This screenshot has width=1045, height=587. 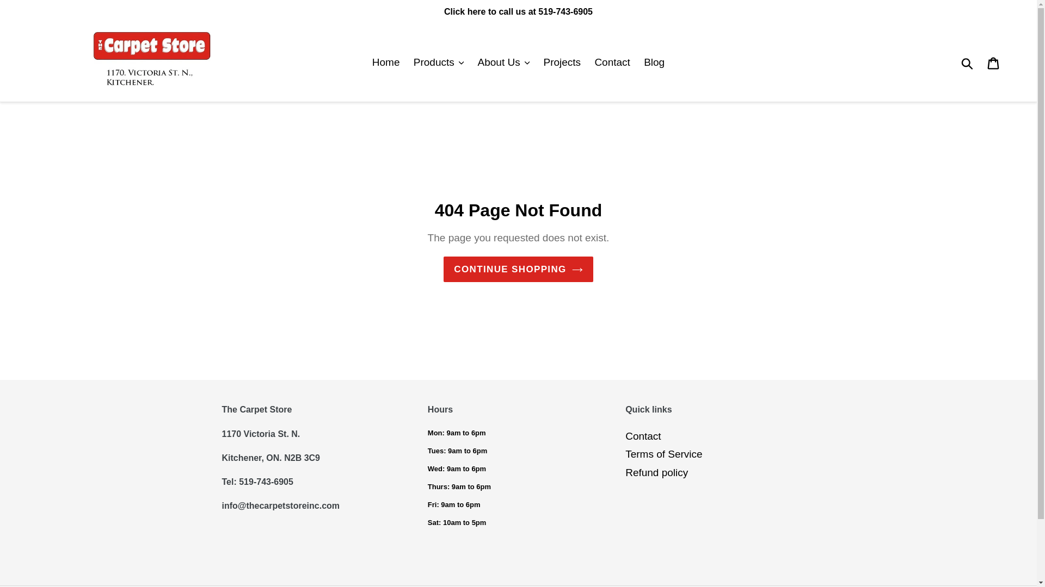 I want to click on Cart, so click(x=994, y=63).